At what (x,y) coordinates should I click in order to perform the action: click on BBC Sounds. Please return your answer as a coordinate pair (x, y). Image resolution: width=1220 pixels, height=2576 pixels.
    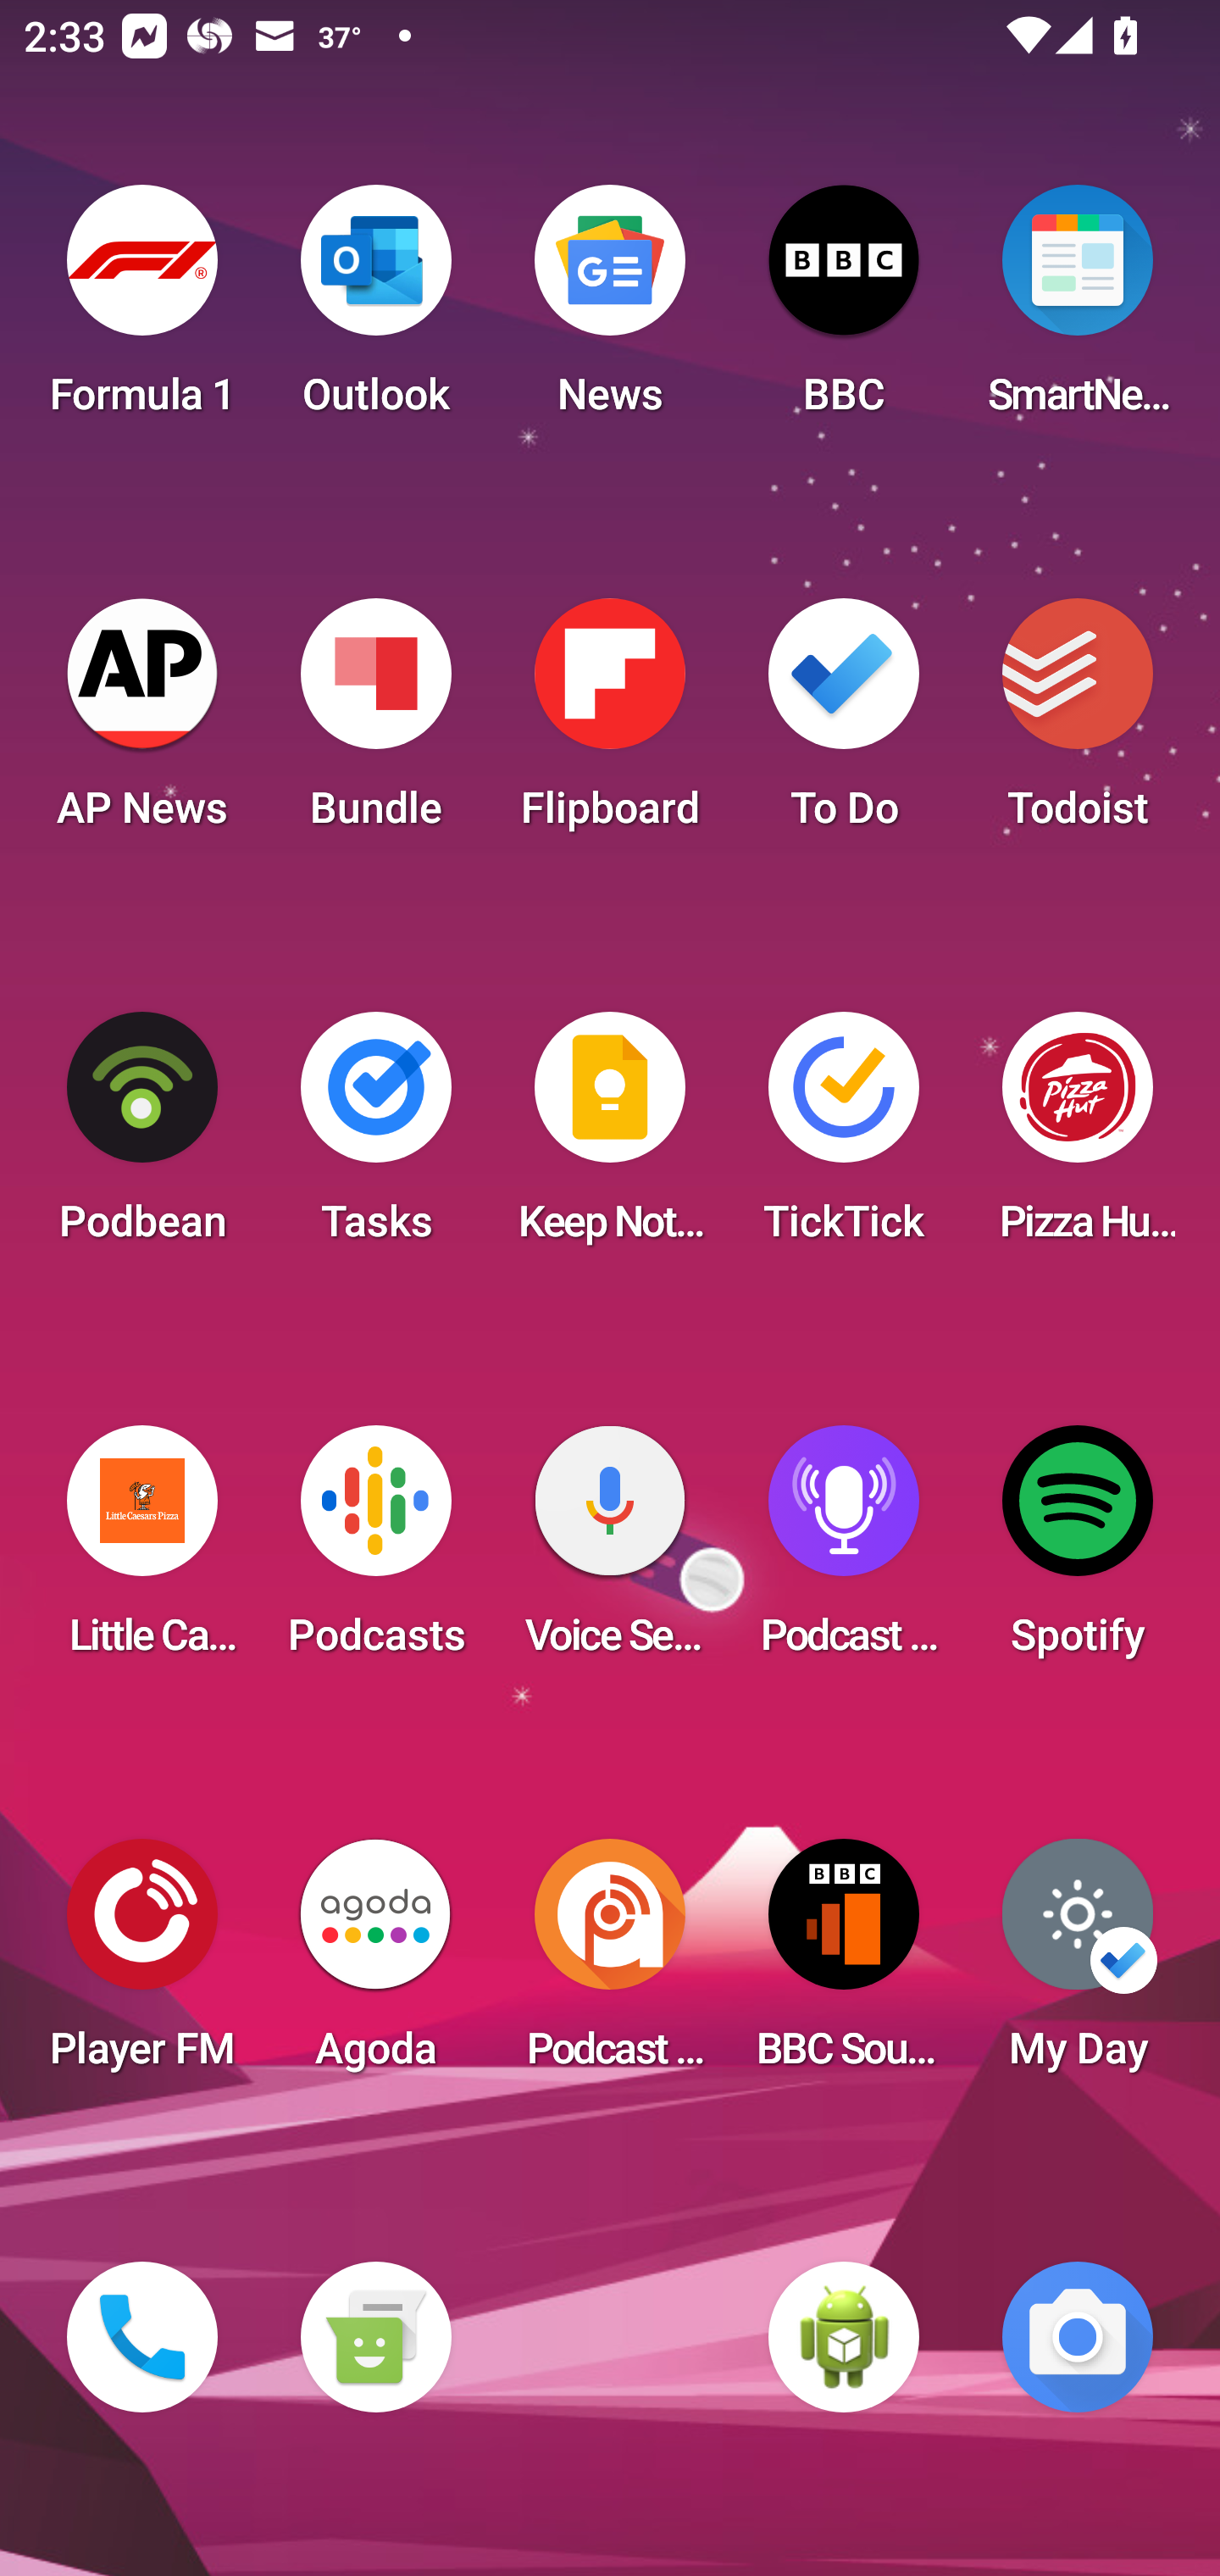
    Looking at the image, I should click on (844, 1964).